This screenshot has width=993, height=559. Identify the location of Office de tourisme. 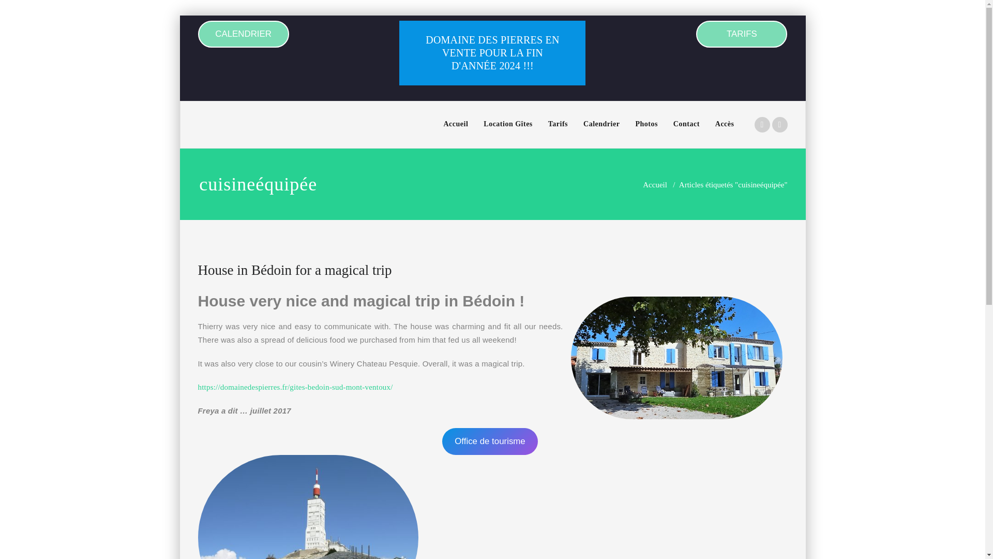
(490, 442).